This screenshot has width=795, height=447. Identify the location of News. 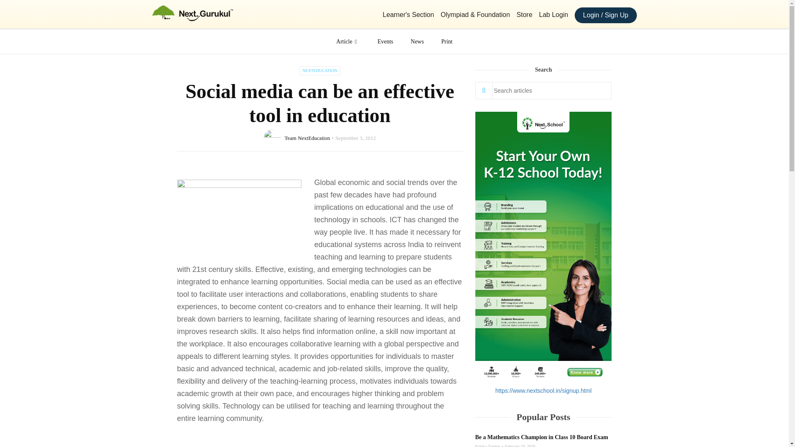
(6, 59).